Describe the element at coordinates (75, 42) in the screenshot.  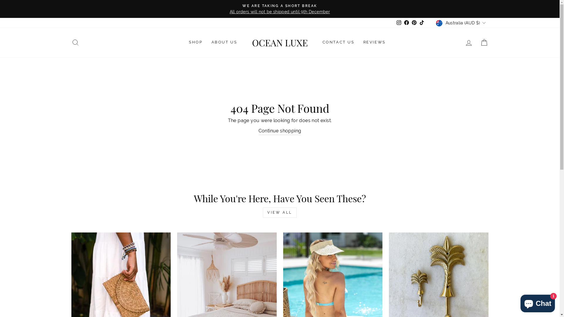
I see `SEARCH` at that location.